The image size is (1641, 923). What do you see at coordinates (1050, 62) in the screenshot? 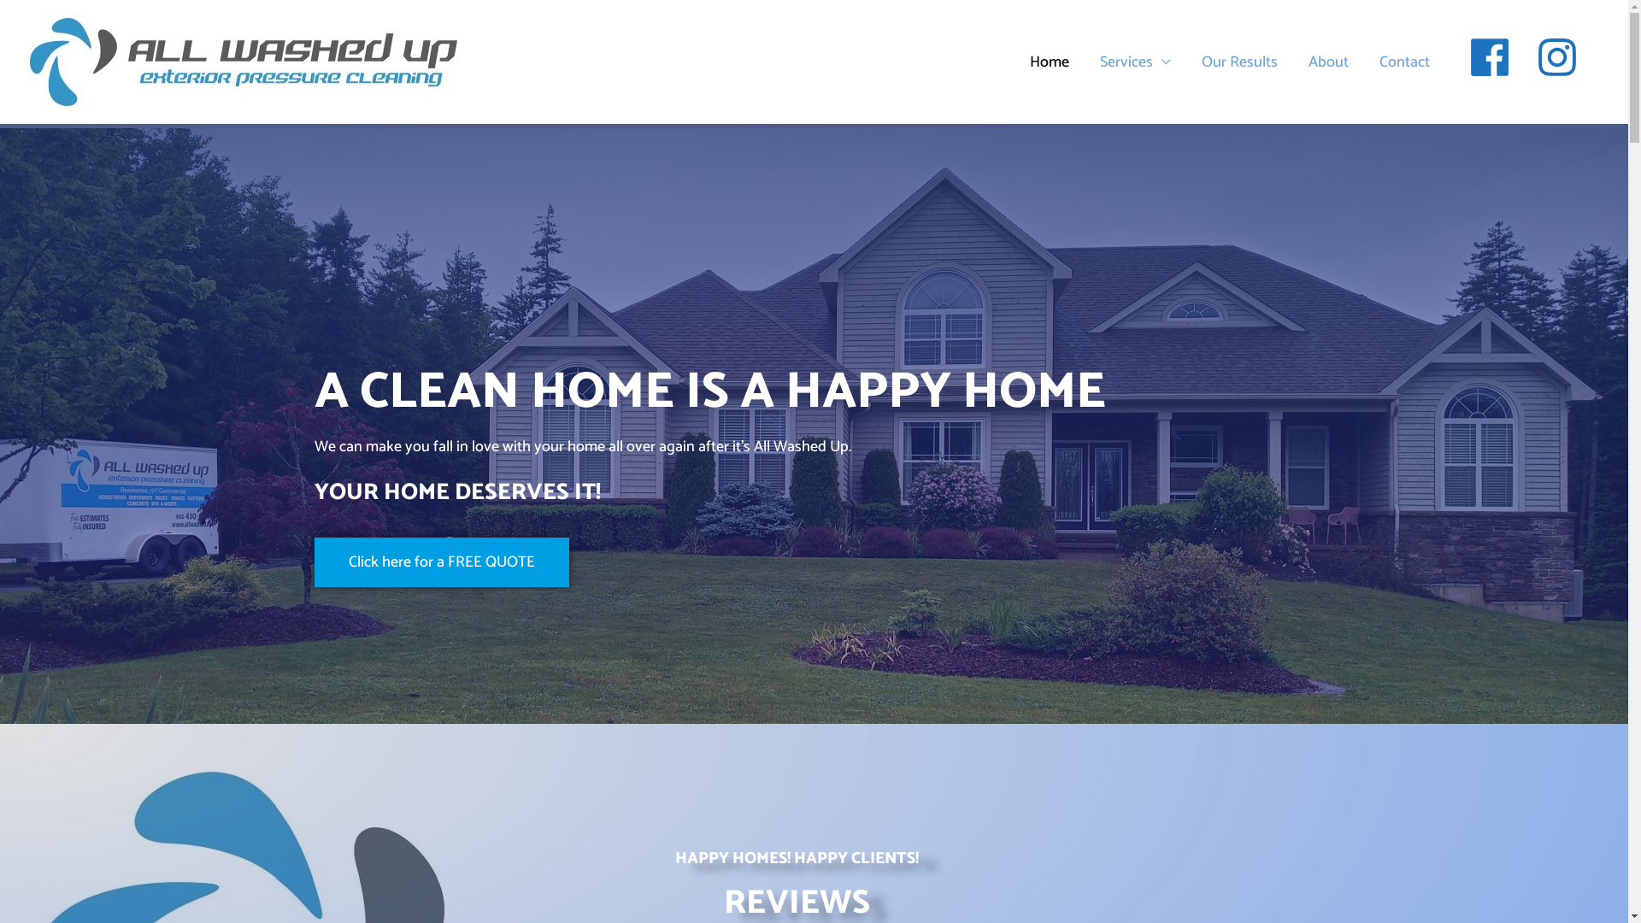
I see `Home` at bounding box center [1050, 62].